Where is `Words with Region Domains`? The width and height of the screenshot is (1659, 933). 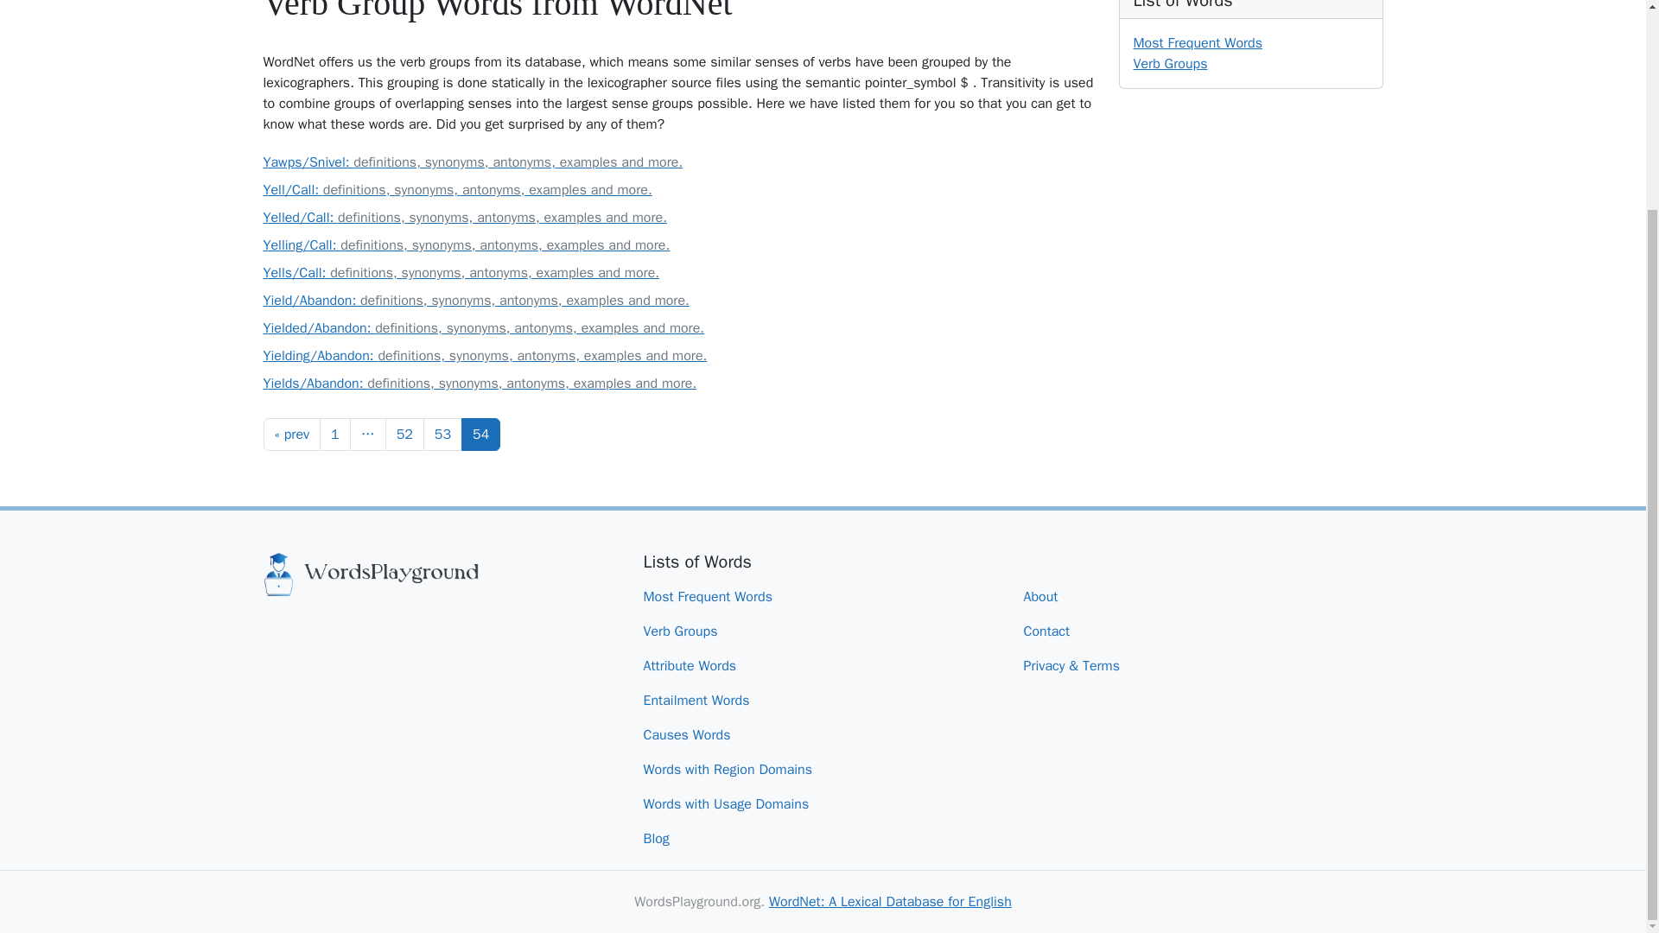
Words with Region Domains is located at coordinates (734, 769).